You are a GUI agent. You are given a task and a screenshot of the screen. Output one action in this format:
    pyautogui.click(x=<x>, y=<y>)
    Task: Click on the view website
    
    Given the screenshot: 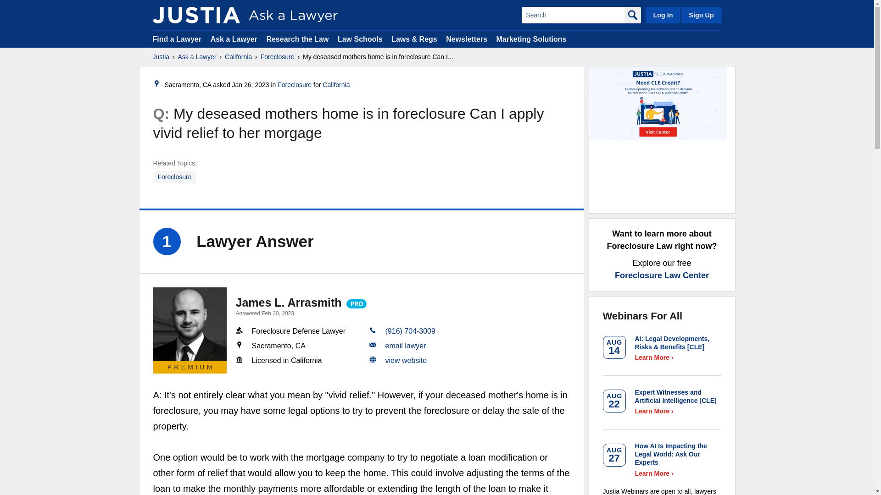 What is the action you would take?
    pyautogui.click(x=407, y=360)
    